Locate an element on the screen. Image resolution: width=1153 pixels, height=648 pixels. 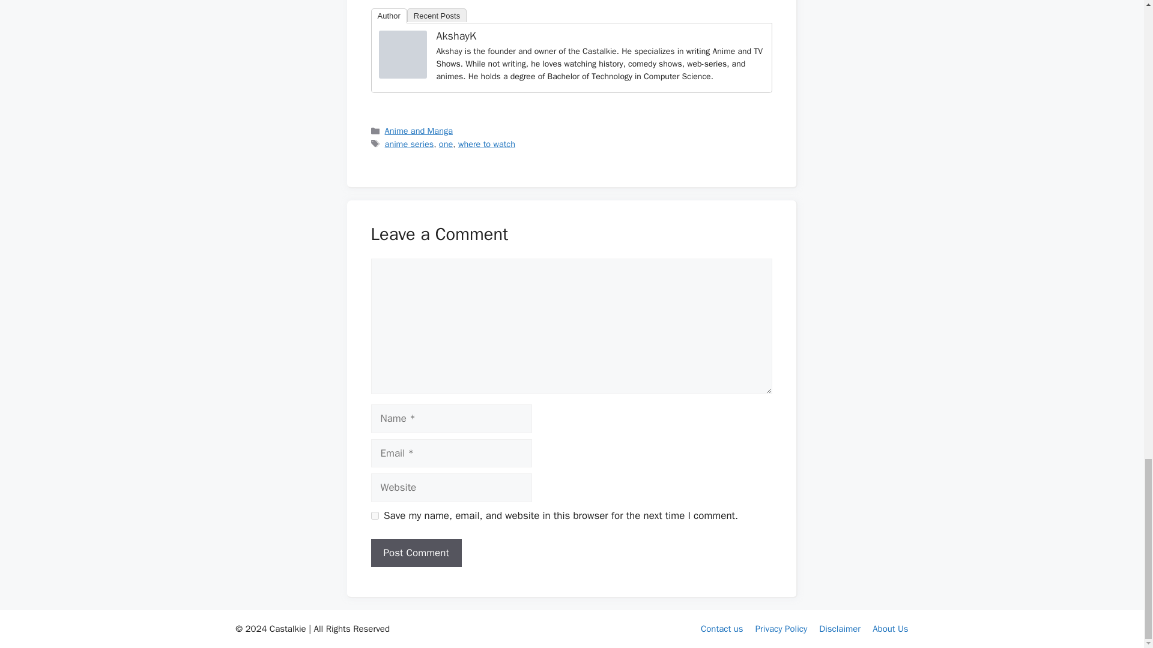
Post Comment is located at coordinates (417, 553).